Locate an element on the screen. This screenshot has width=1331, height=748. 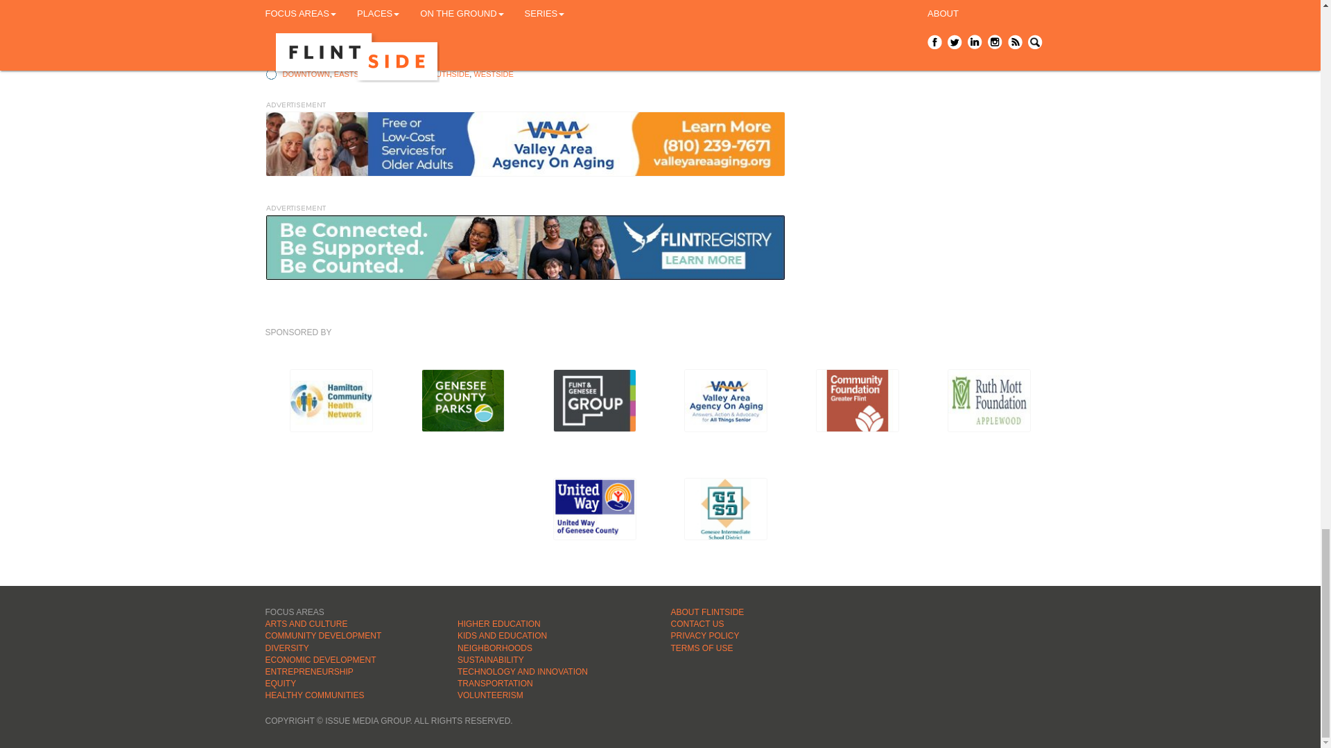
View more stories related to Downtown is located at coordinates (306, 74).